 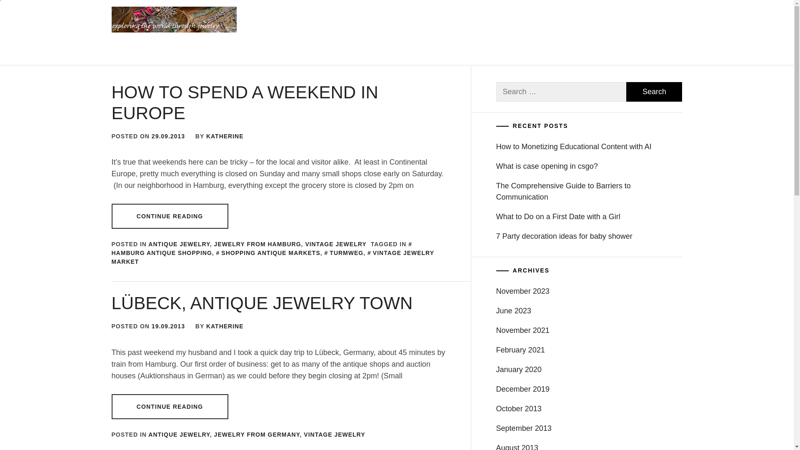 I want to click on SHOPPING ANTIQUE MARKETS, so click(x=268, y=252).